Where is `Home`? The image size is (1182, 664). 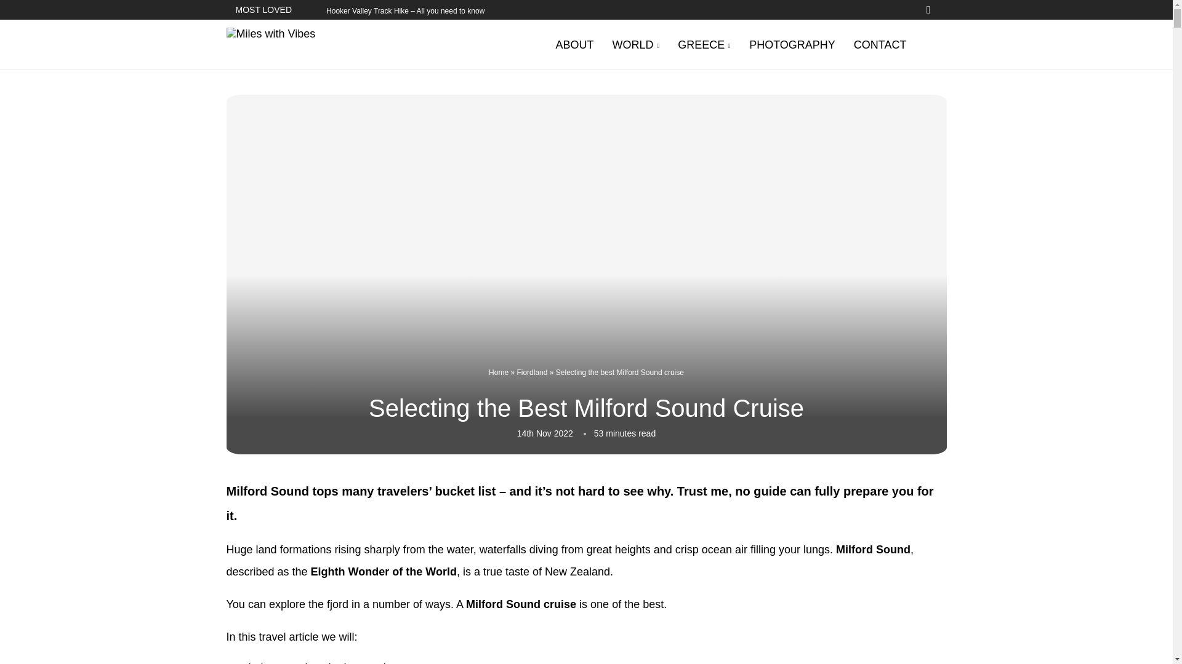 Home is located at coordinates (499, 373).